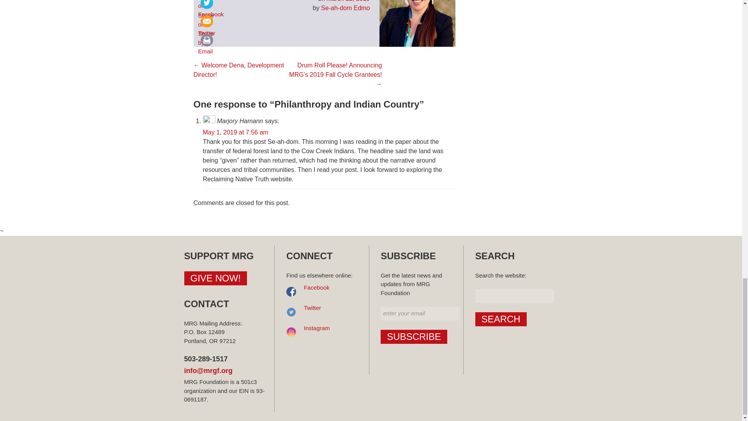  What do you see at coordinates (206, 40) in the screenshot?
I see `print` at bounding box center [206, 40].